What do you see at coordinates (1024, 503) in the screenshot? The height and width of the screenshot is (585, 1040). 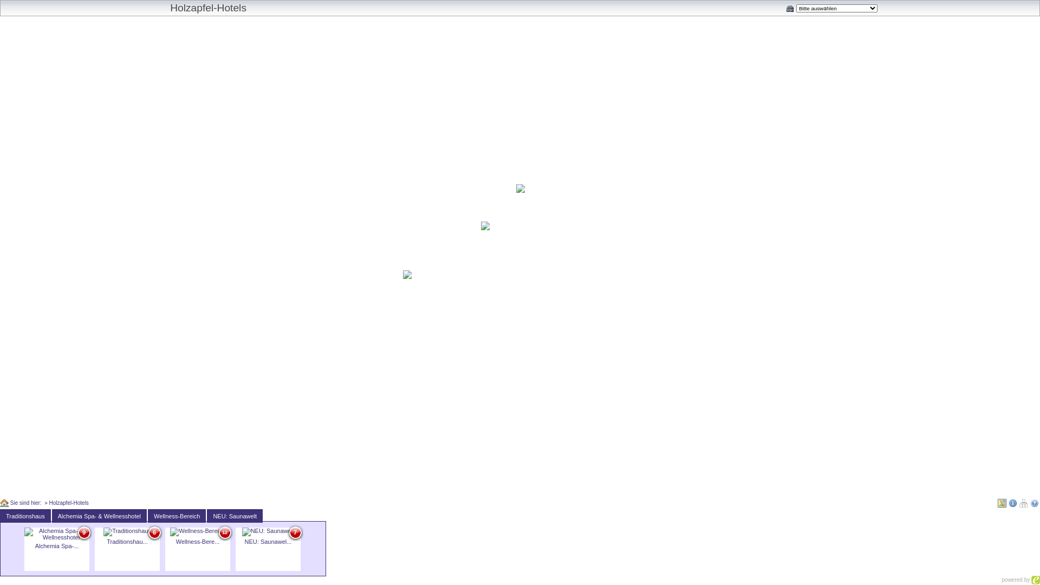 I see `Sitemap` at bounding box center [1024, 503].